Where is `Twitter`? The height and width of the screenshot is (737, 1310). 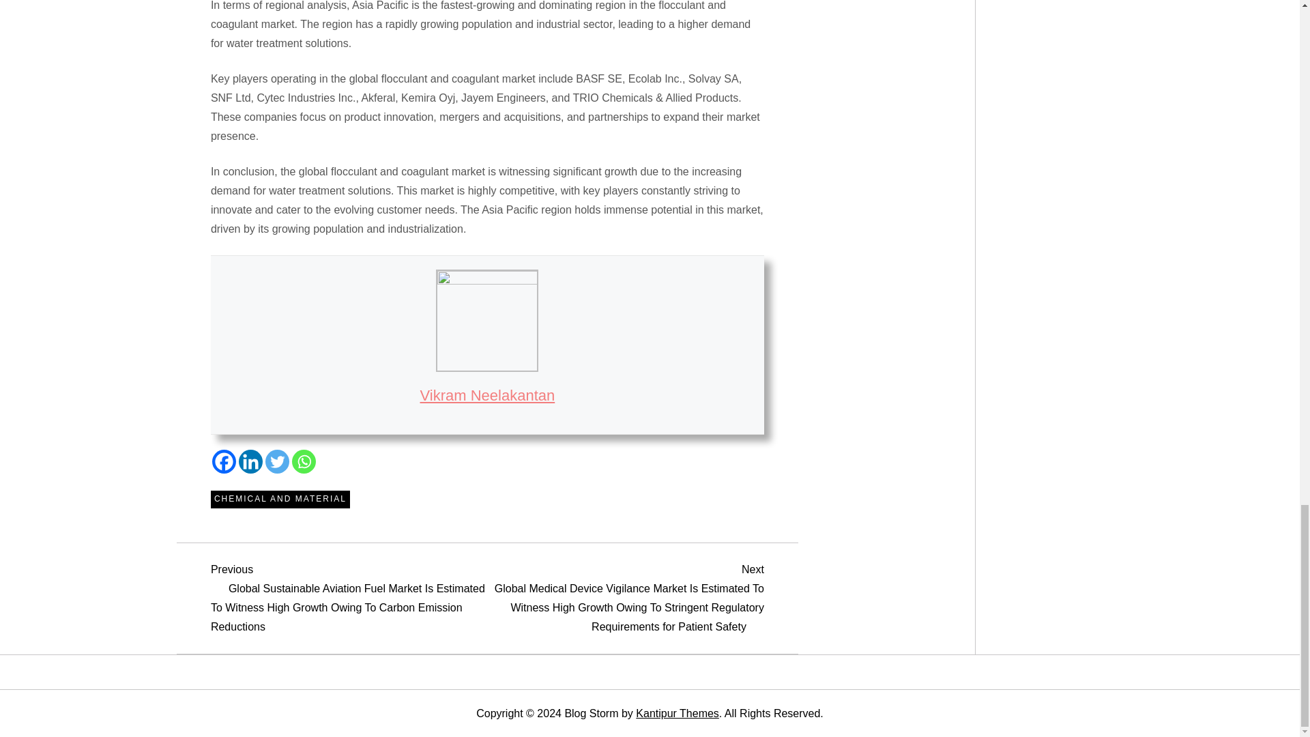 Twitter is located at coordinates (277, 461).